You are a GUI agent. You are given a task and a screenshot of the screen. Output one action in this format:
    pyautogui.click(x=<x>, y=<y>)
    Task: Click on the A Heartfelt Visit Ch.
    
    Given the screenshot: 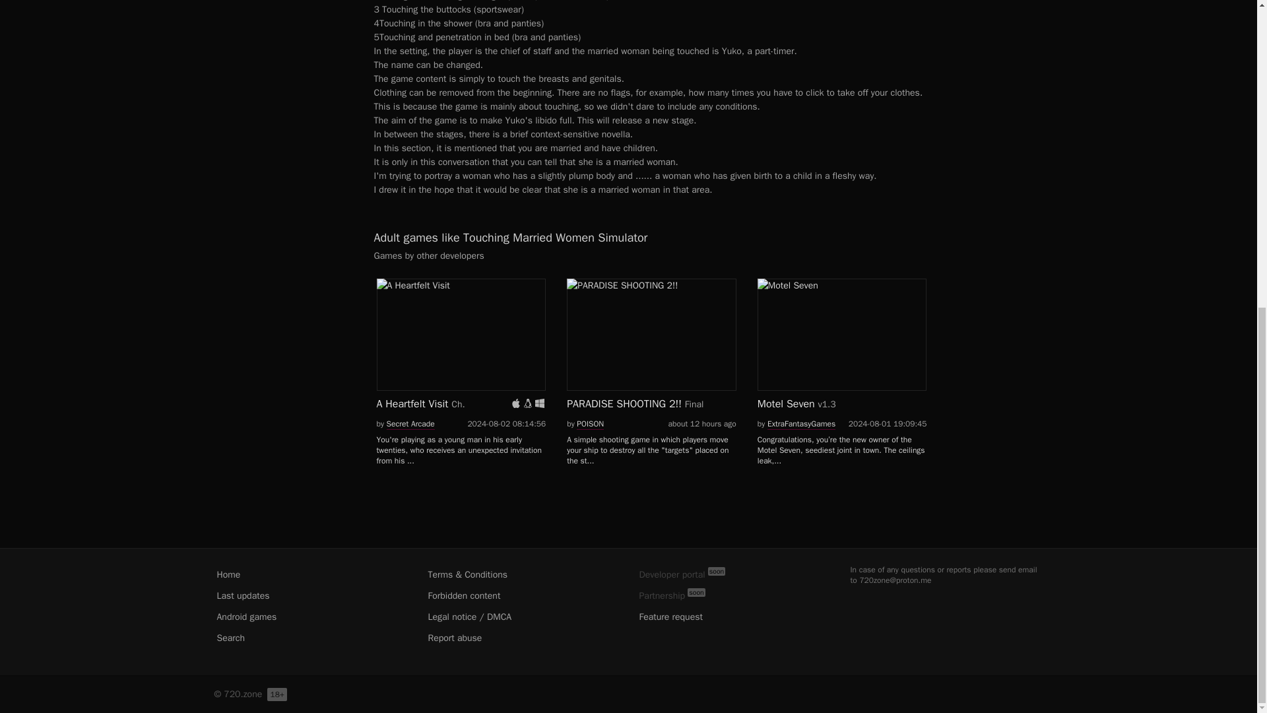 What is the action you would take?
    pyautogui.click(x=461, y=347)
    